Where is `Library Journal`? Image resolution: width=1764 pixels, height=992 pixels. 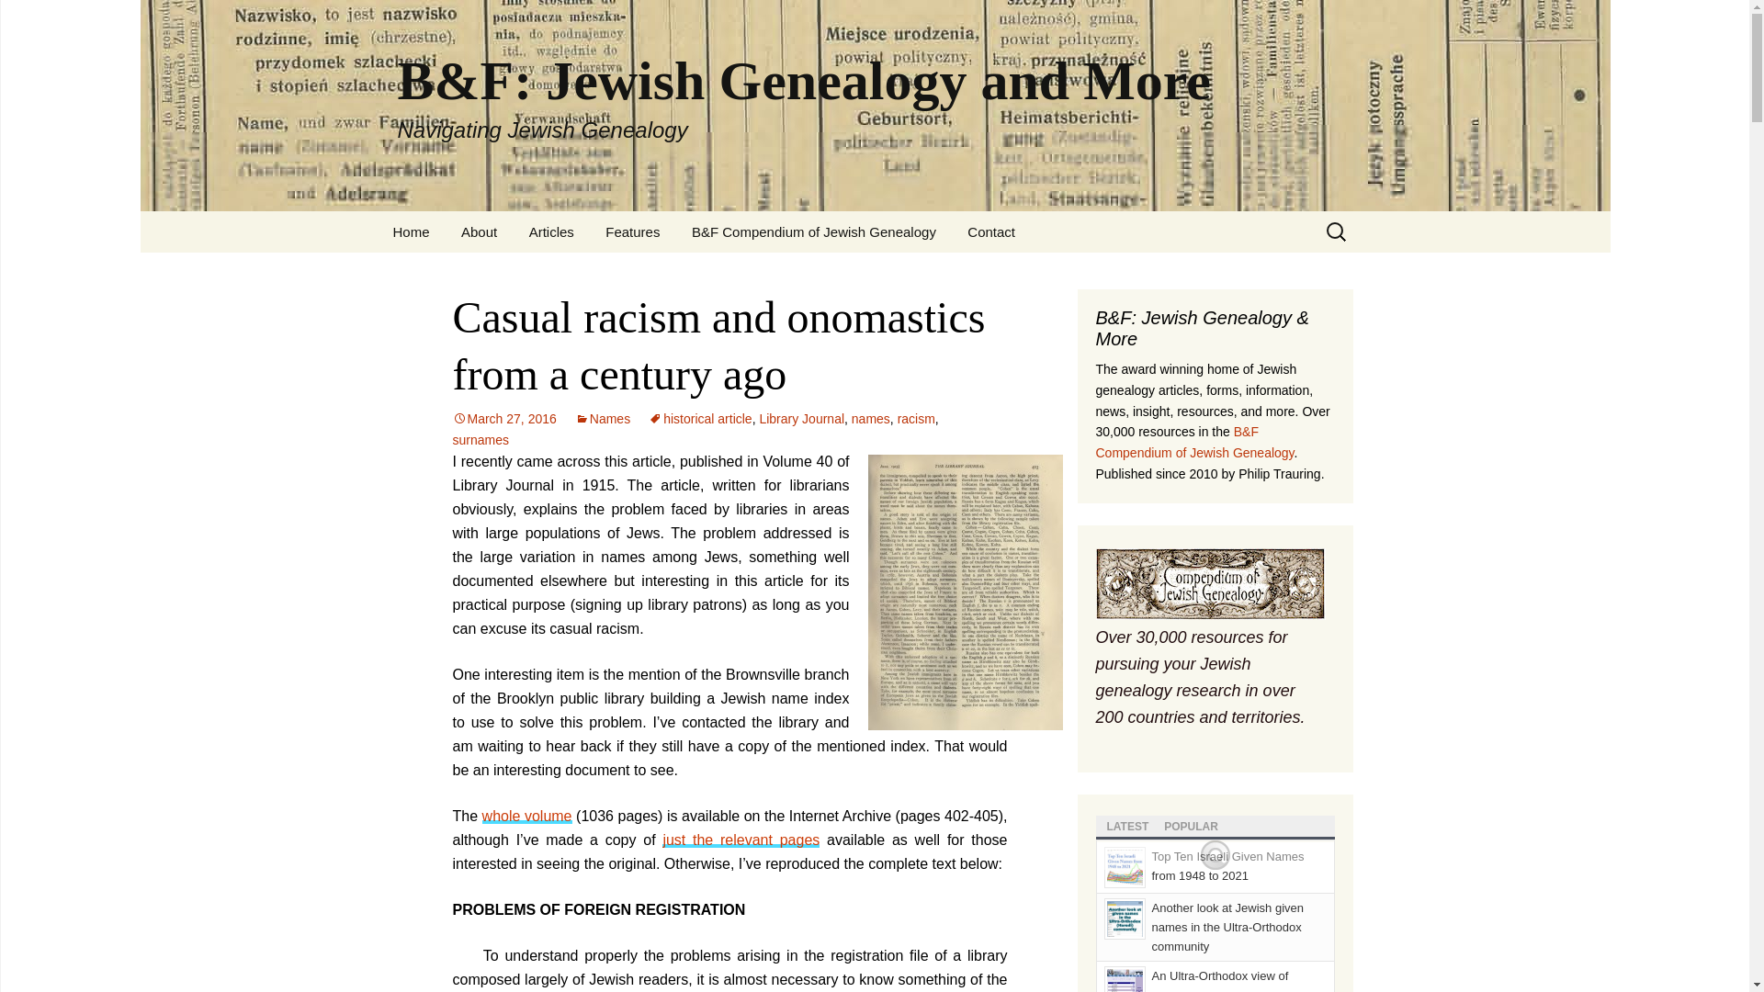
Library Journal is located at coordinates (801, 419).